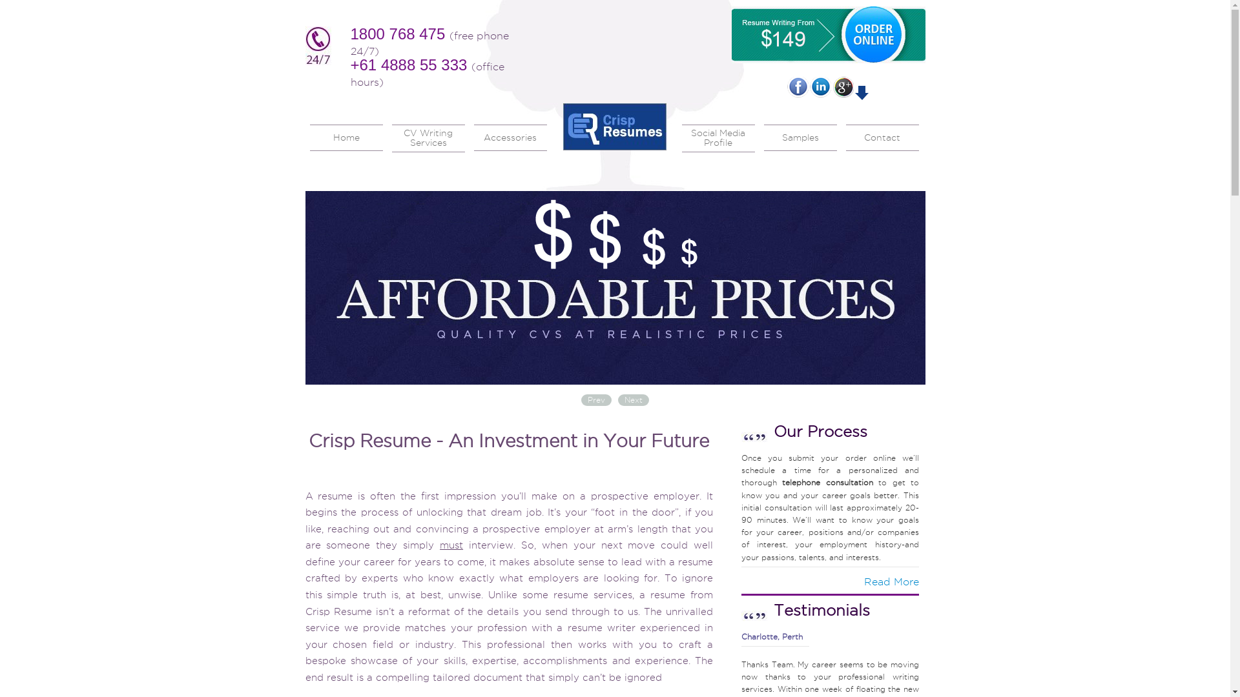 This screenshot has width=1240, height=697. Describe the element at coordinates (346, 138) in the screenshot. I see `Home` at that location.